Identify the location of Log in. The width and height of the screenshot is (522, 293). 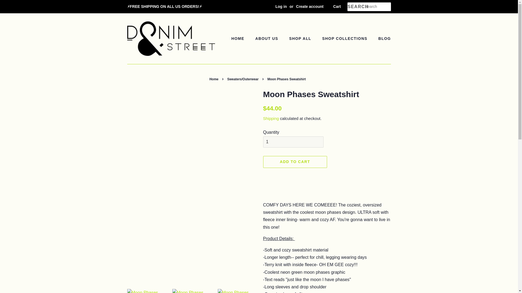
(281, 7).